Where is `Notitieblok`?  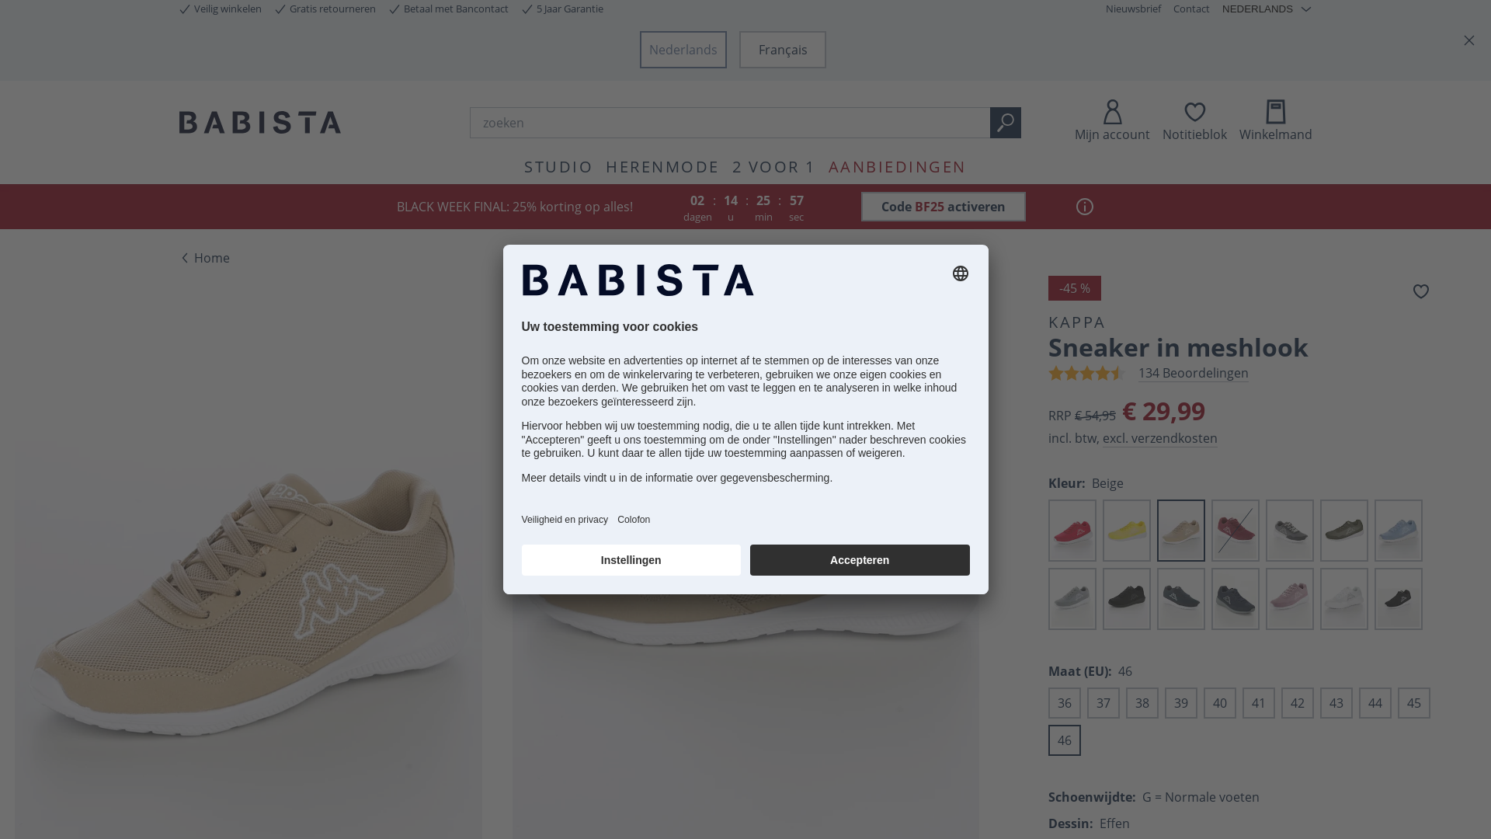 Notitieblok is located at coordinates (1194, 122).